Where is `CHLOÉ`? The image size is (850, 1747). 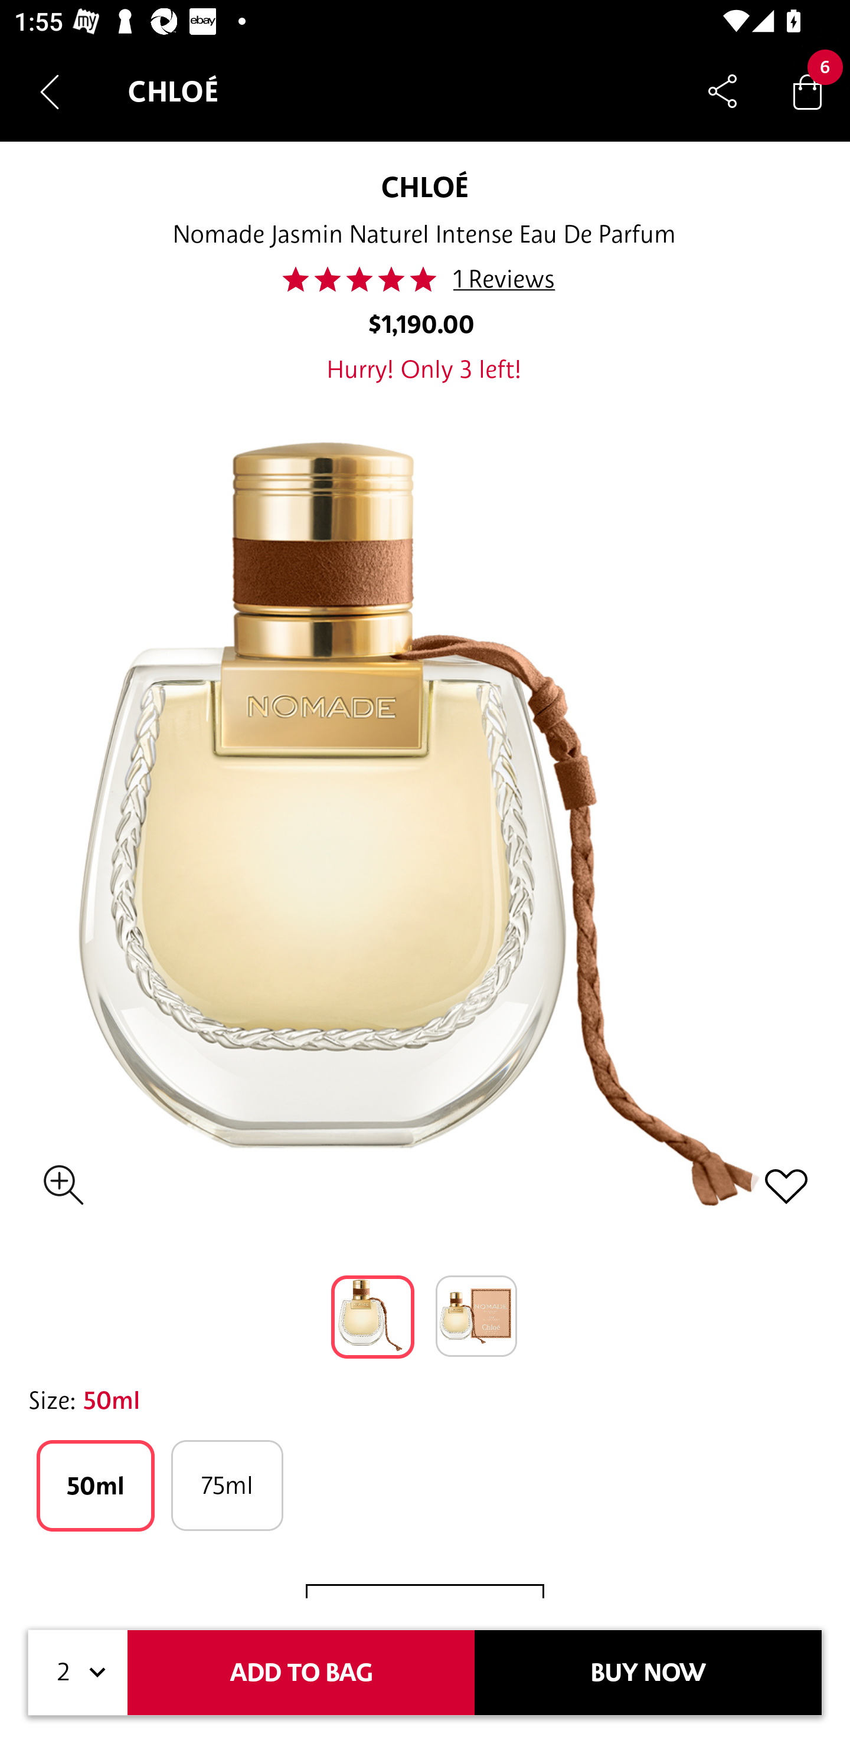 CHLOÉ is located at coordinates (425, 187).